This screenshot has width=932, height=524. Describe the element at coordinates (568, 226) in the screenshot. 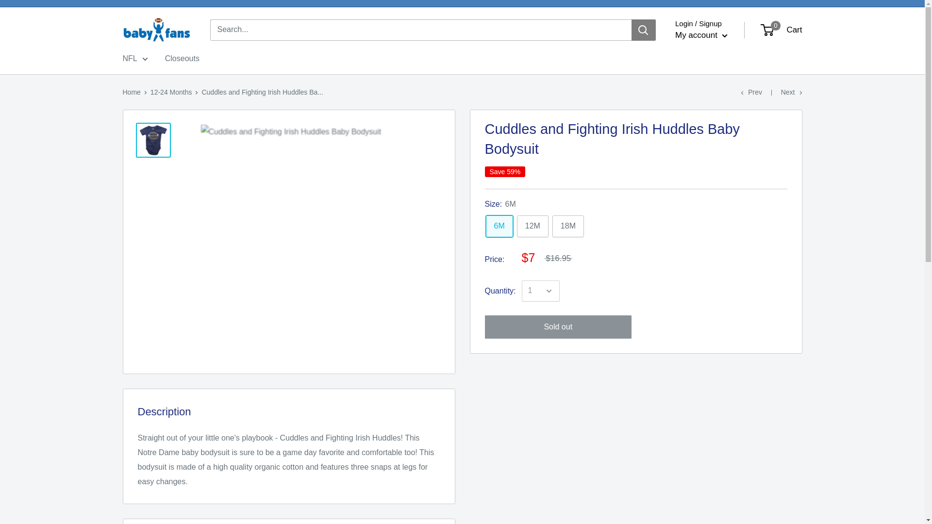

I see `18M` at that location.